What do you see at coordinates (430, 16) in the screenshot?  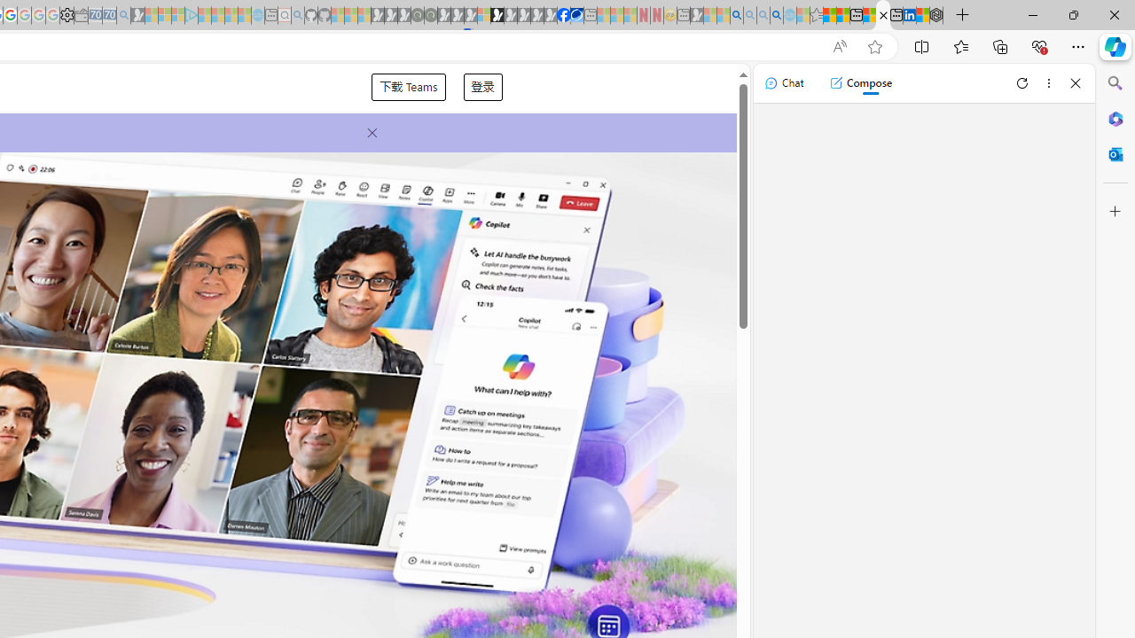 I see `Future Focus Report 2024 - Sleeping` at bounding box center [430, 16].